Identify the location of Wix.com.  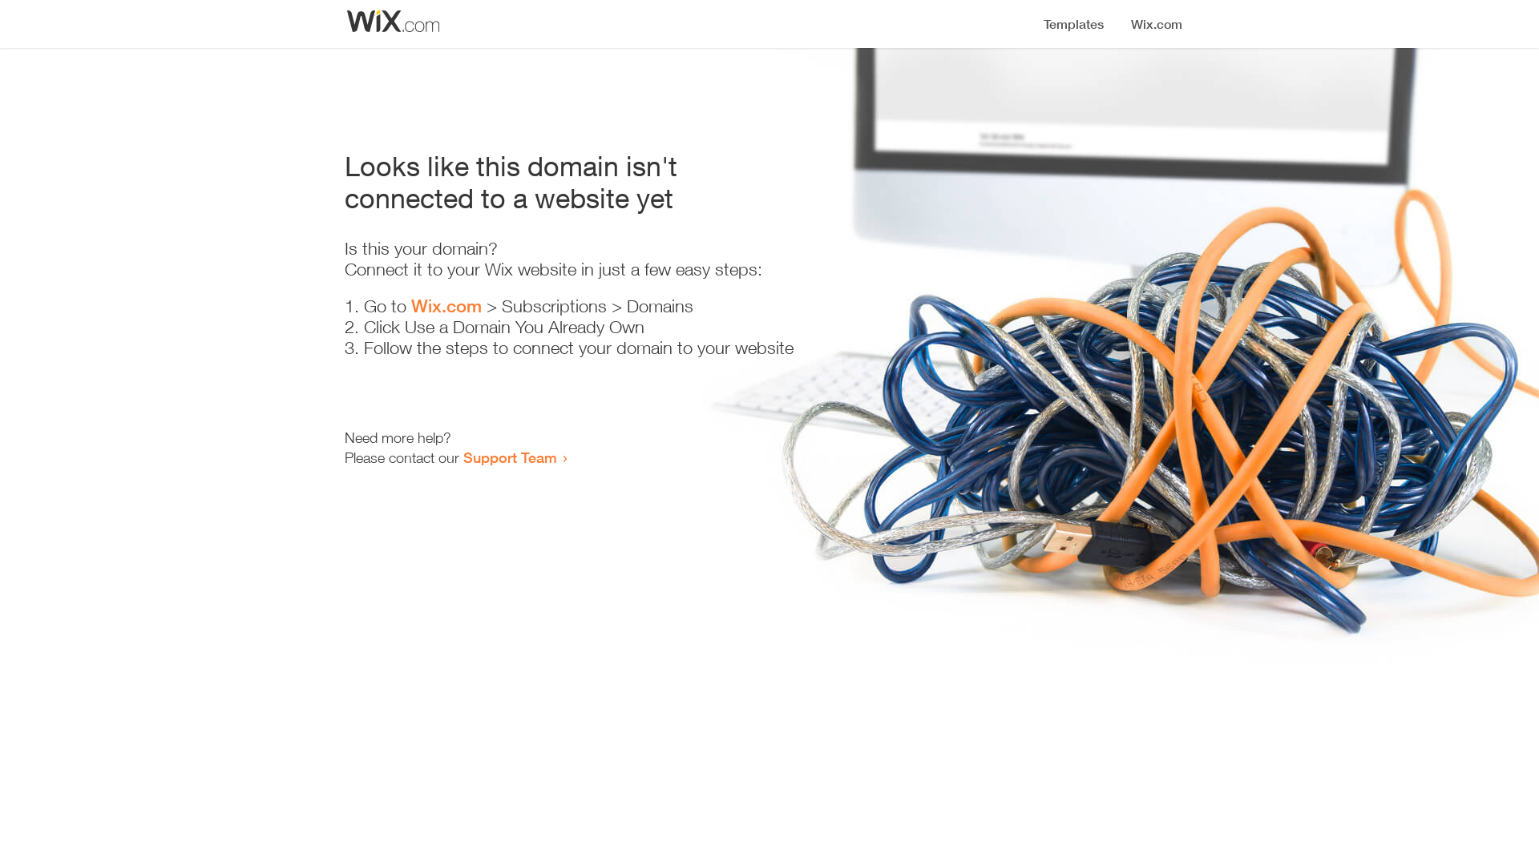
(446, 306).